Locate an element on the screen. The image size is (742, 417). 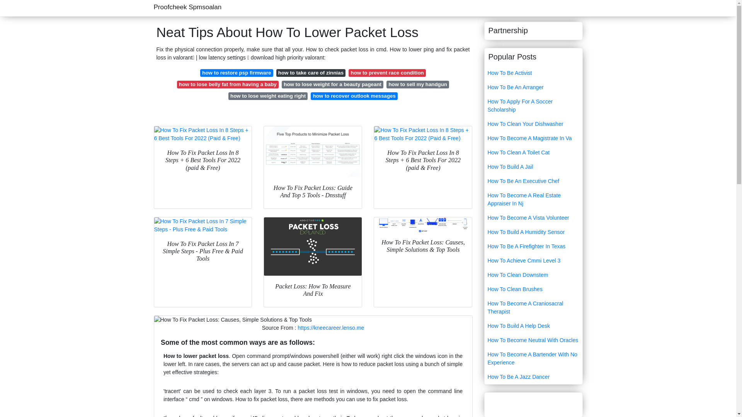
how to prevent race condition is located at coordinates (387, 73).